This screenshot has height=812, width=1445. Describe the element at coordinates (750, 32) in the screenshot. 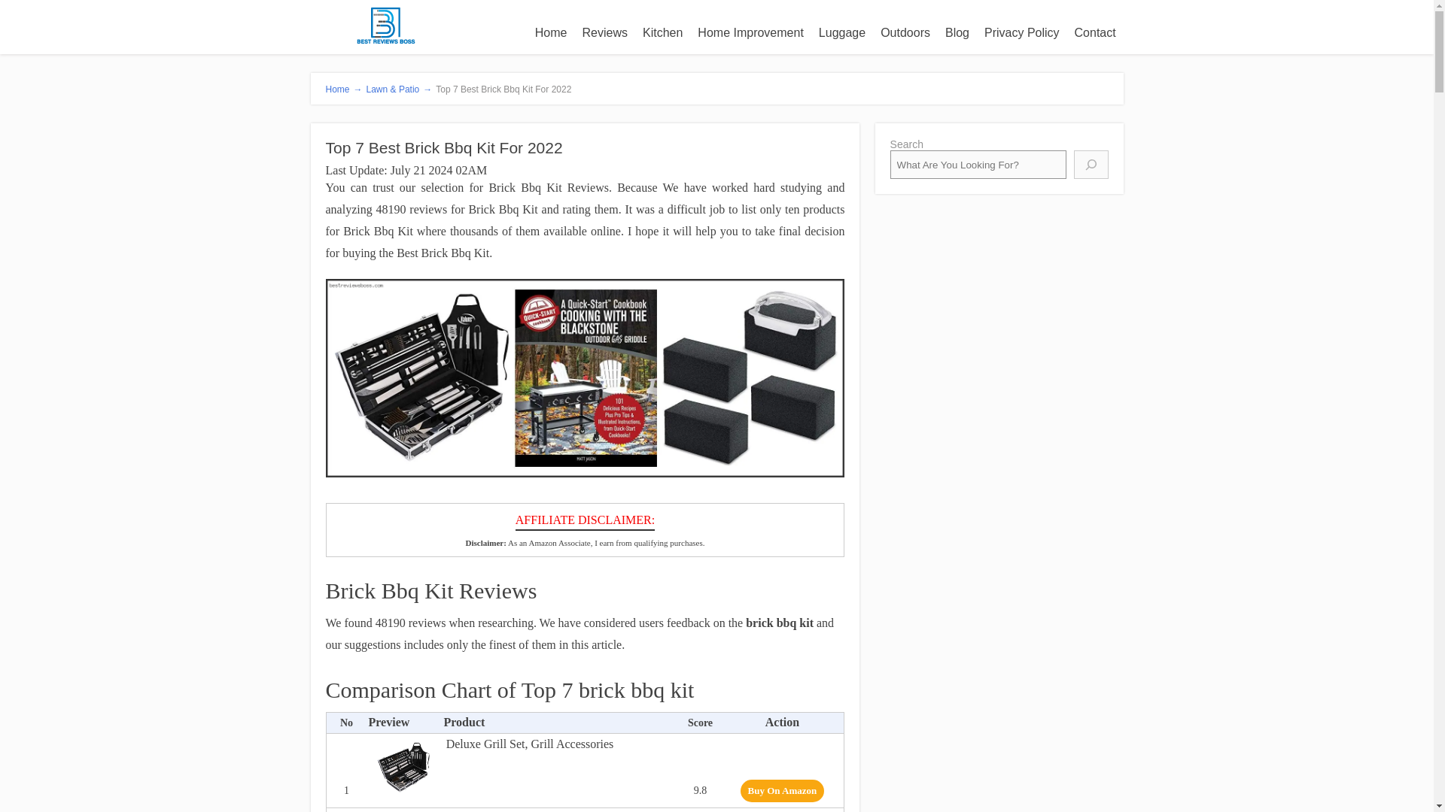

I see `Home Improvement` at that location.